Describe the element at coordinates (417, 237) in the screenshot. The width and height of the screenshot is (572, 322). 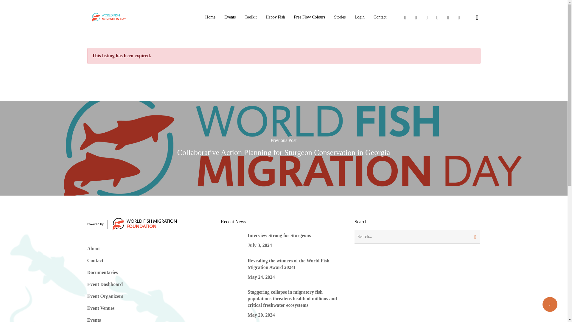
I see `Search for:` at that location.